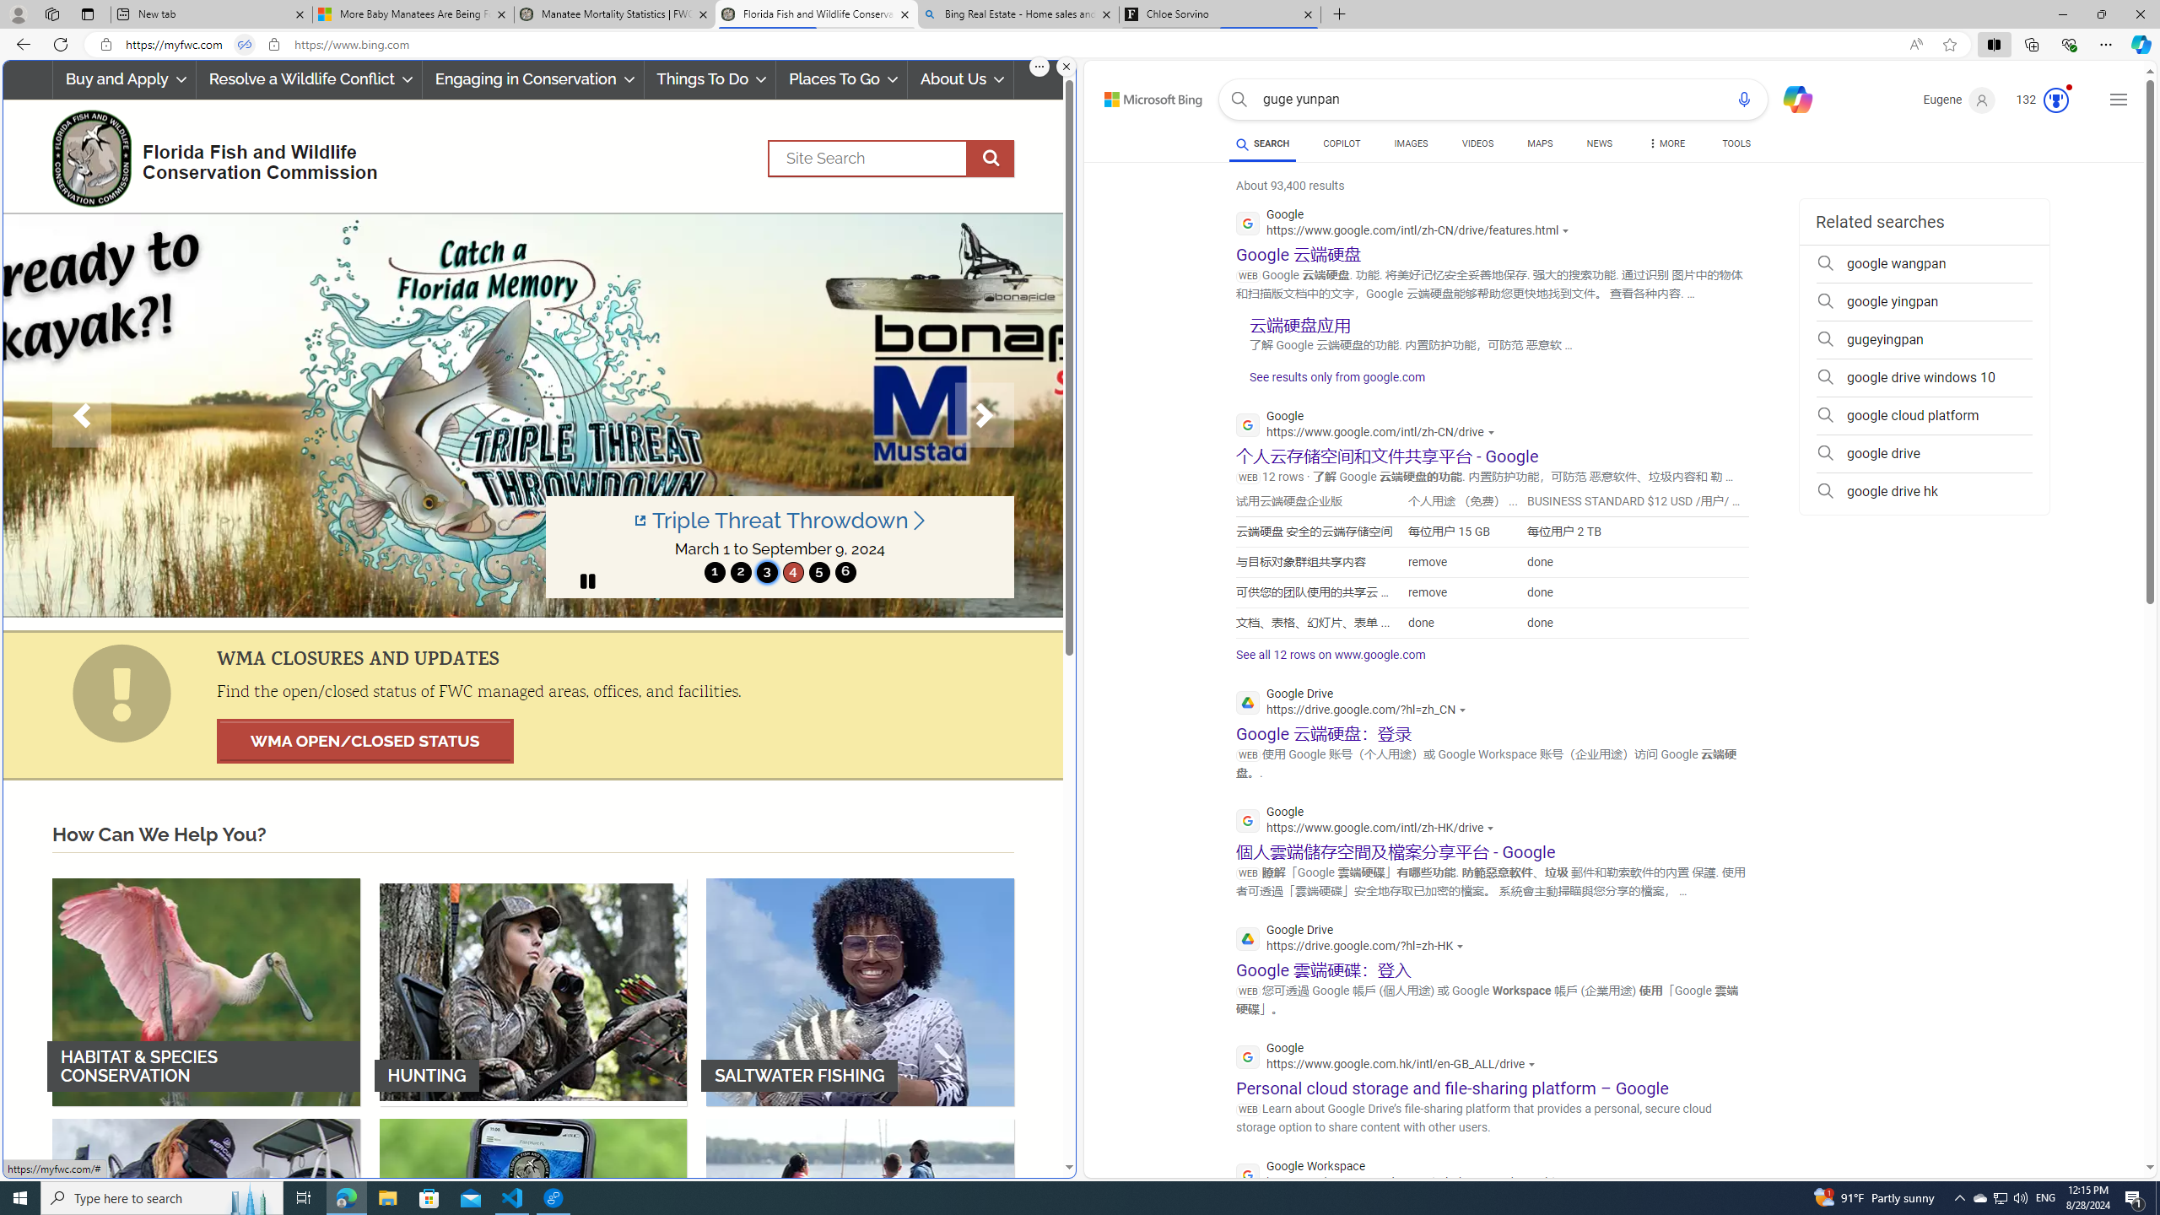 The width and height of the screenshot is (2160, 1215). Describe the element at coordinates (1477, 146) in the screenshot. I see `VIDEOS` at that location.